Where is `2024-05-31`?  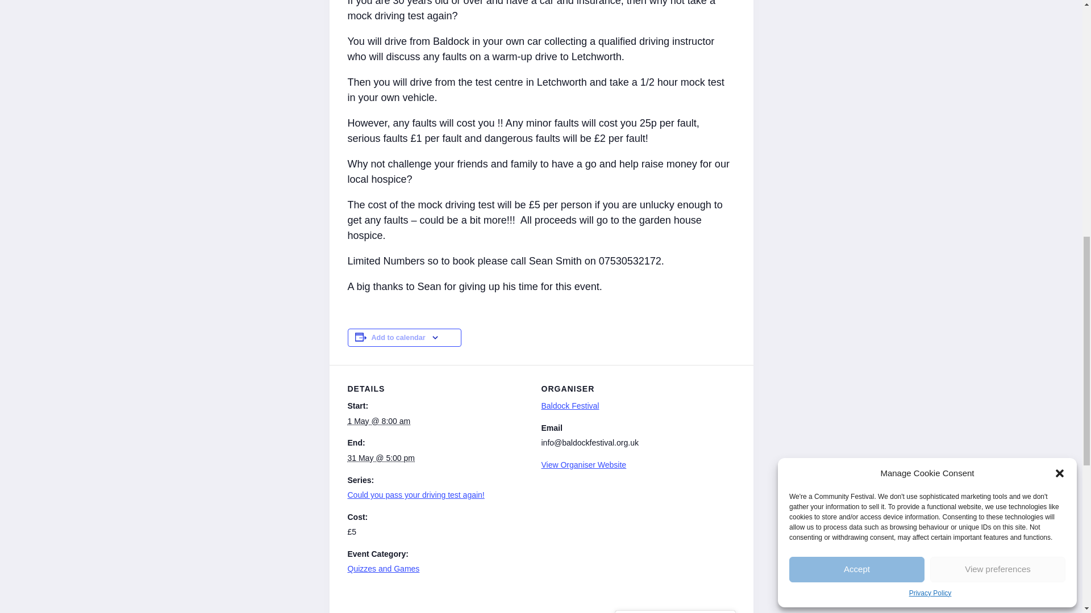 2024-05-31 is located at coordinates (382, 458).